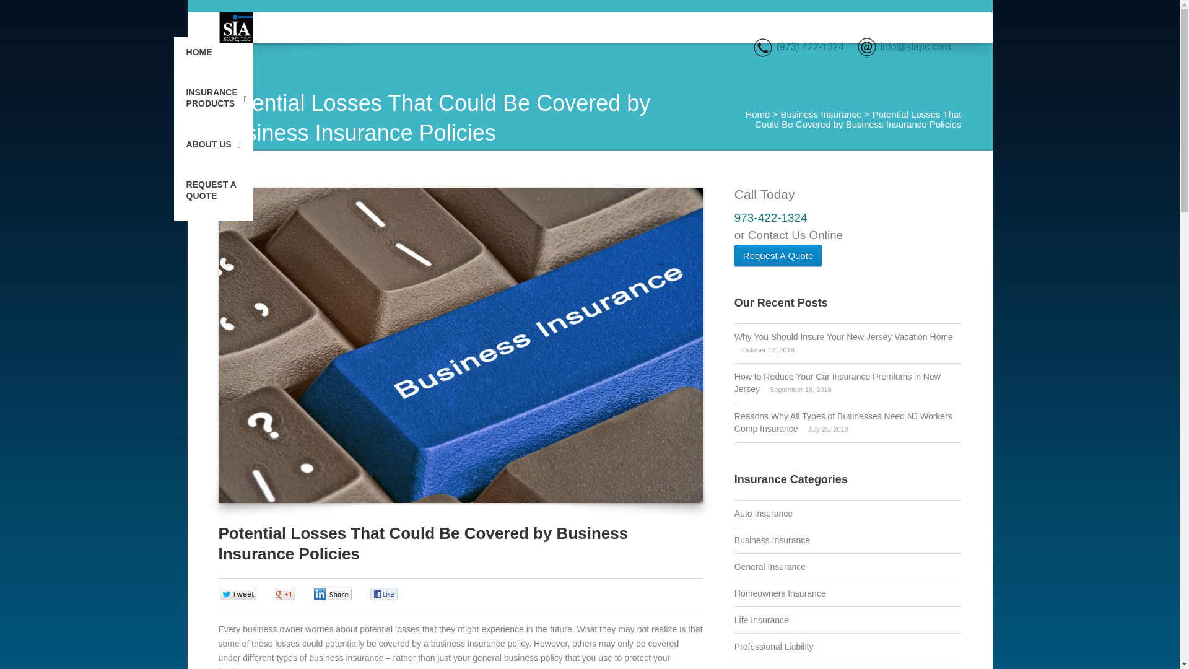 This screenshot has height=669, width=1189. I want to click on ABOUT US, so click(211, 150).